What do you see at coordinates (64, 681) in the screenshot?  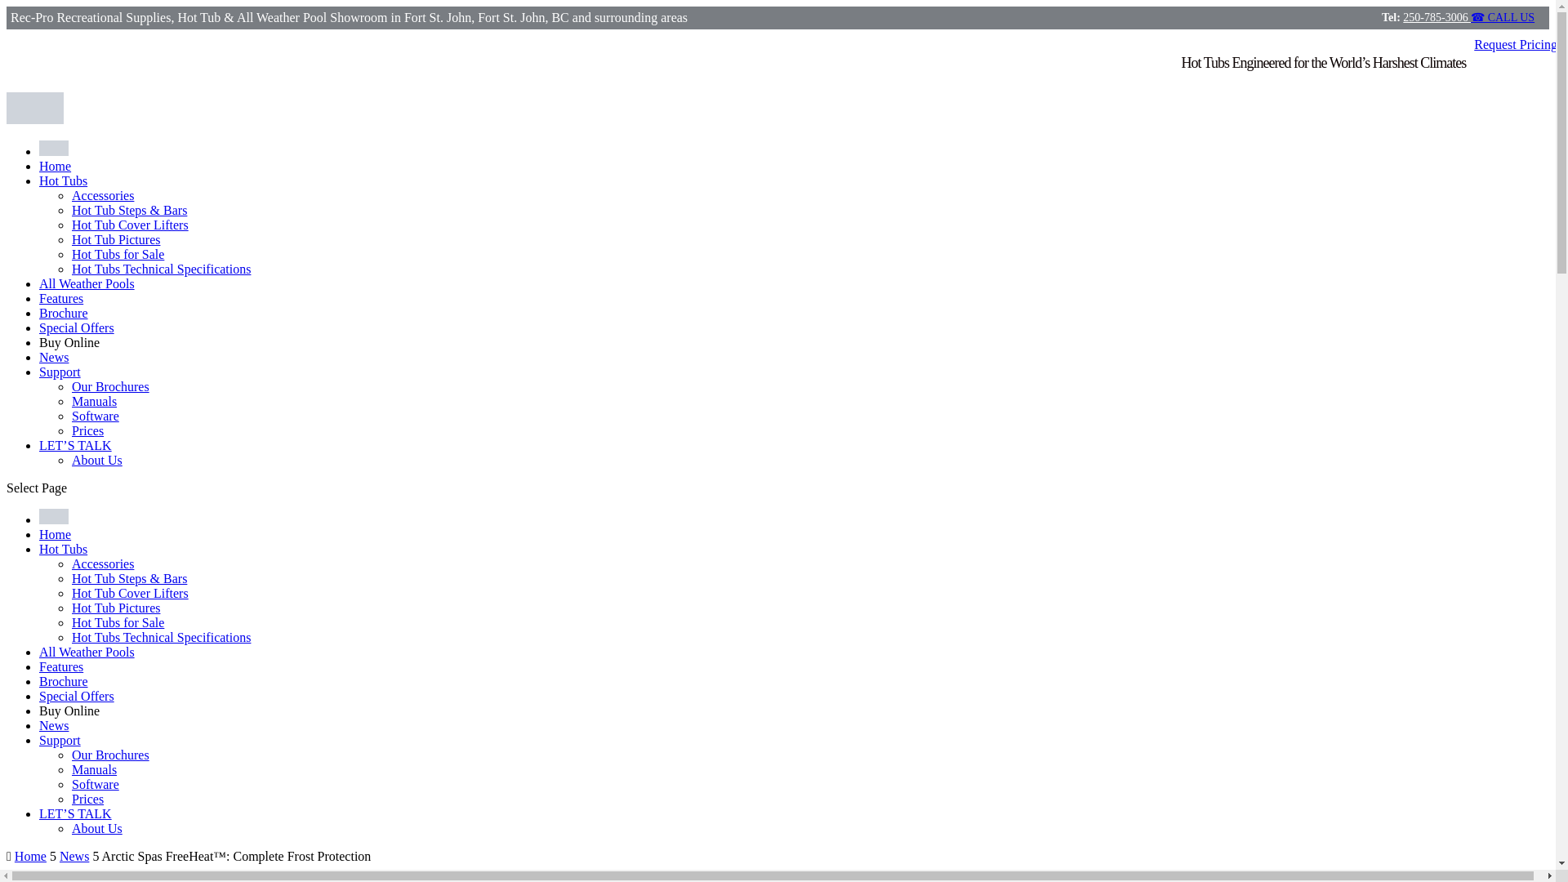 I see `Brochure` at bounding box center [64, 681].